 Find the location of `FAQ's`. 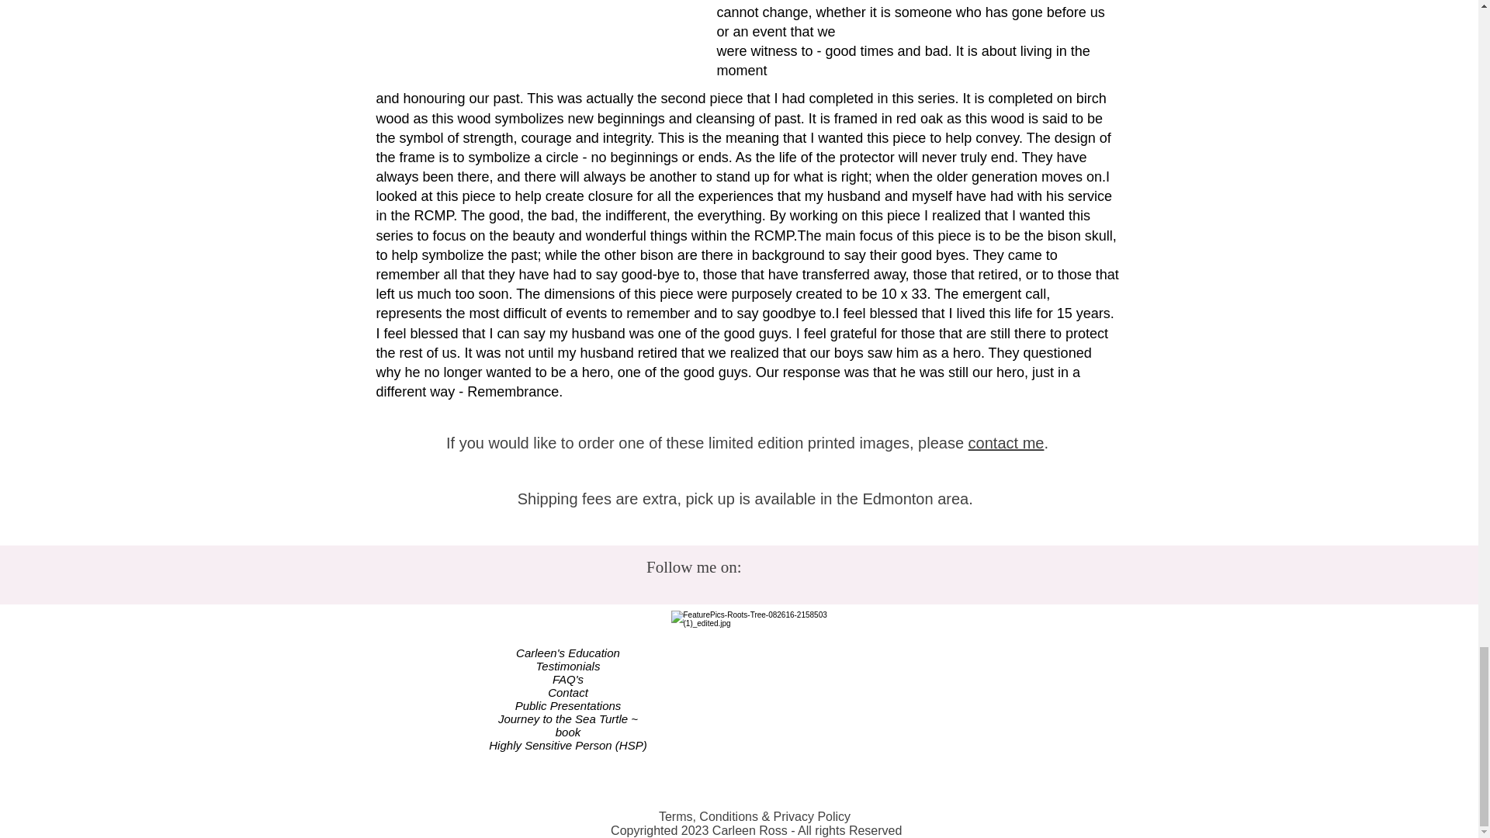

FAQ's is located at coordinates (568, 680).